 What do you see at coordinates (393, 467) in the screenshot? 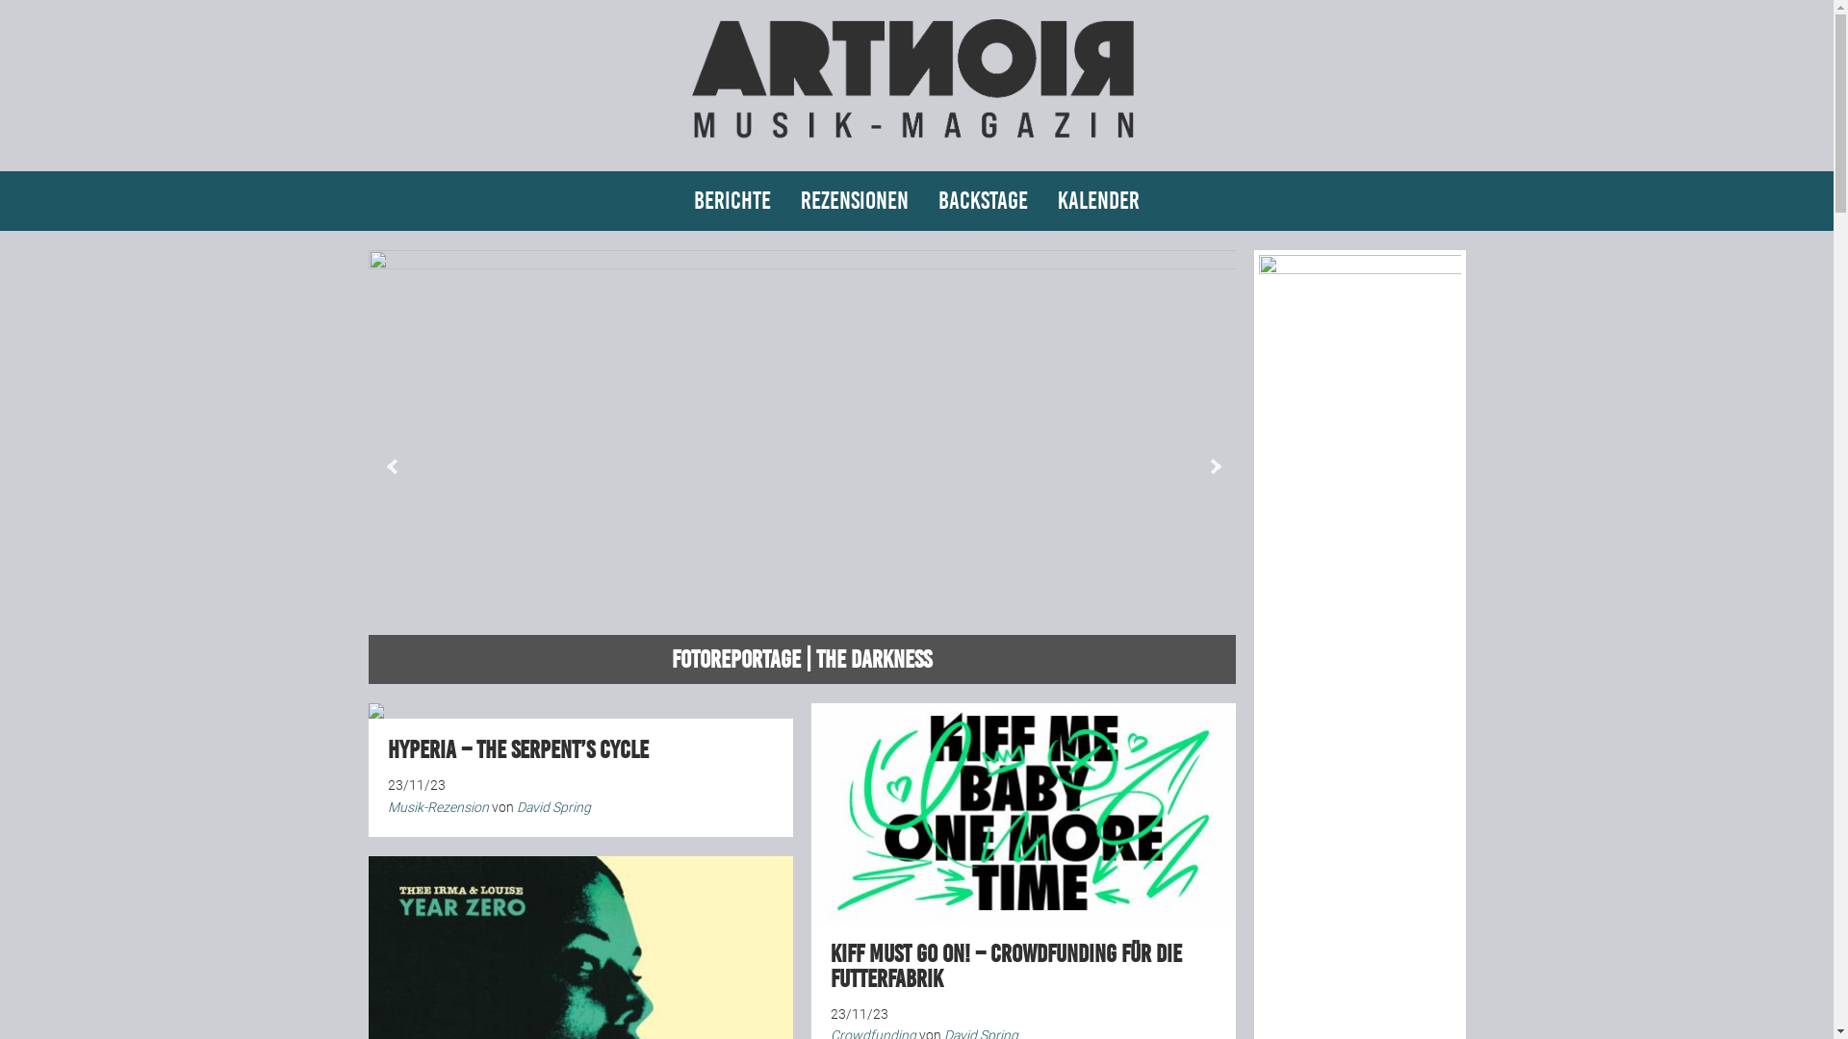
I see `Prev` at bounding box center [393, 467].